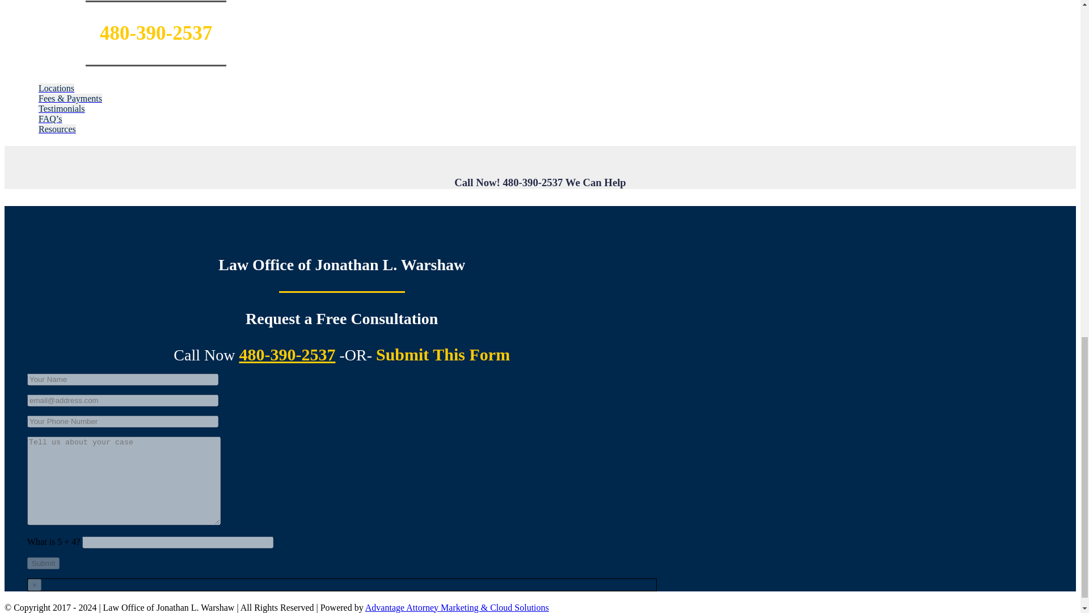 This screenshot has height=613, width=1089. Describe the element at coordinates (56, 88) in the screenshot. I see `Locations` at that location.